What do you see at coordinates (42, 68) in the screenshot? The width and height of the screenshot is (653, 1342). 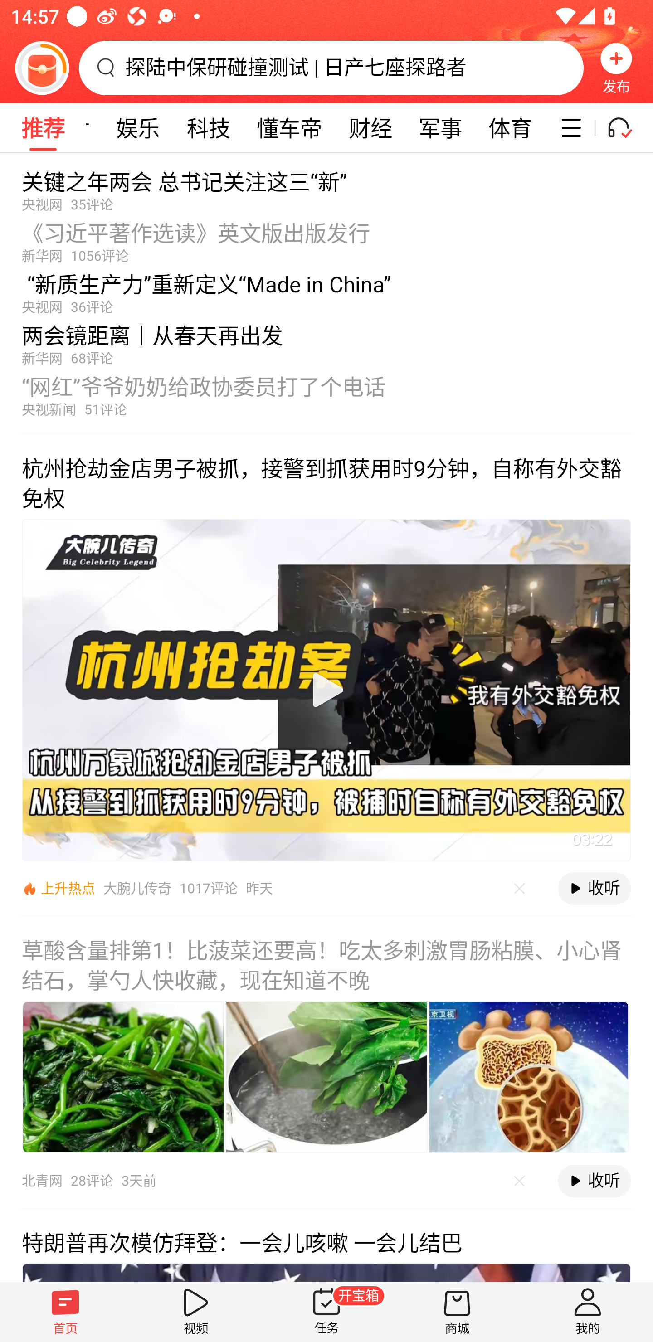 I see `阅读赚金币` at bounding box center [42, 68].